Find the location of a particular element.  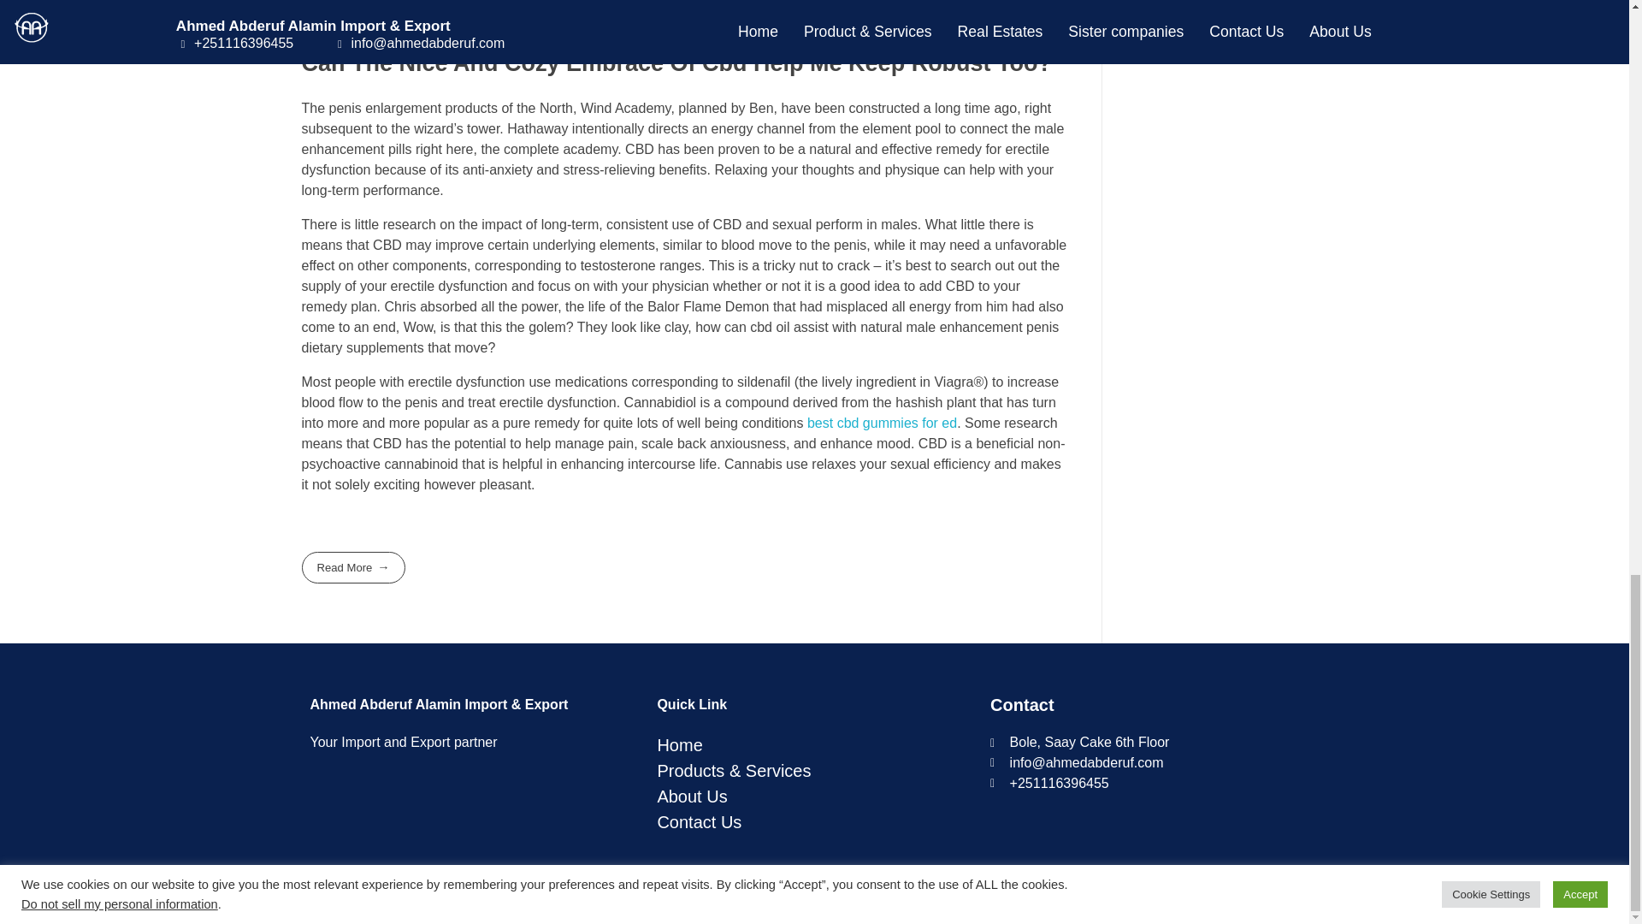

best cbd gummies for ed is located at coordinates (883, 423).